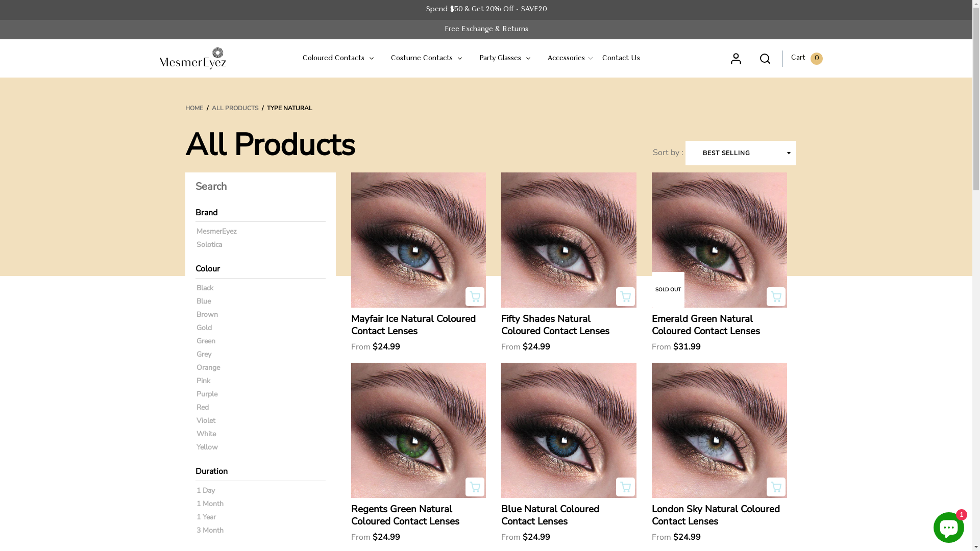  What do you see at coordinates (205, 491) in the screenshot?
I see `1 Day` at bounding box center [205, 491].